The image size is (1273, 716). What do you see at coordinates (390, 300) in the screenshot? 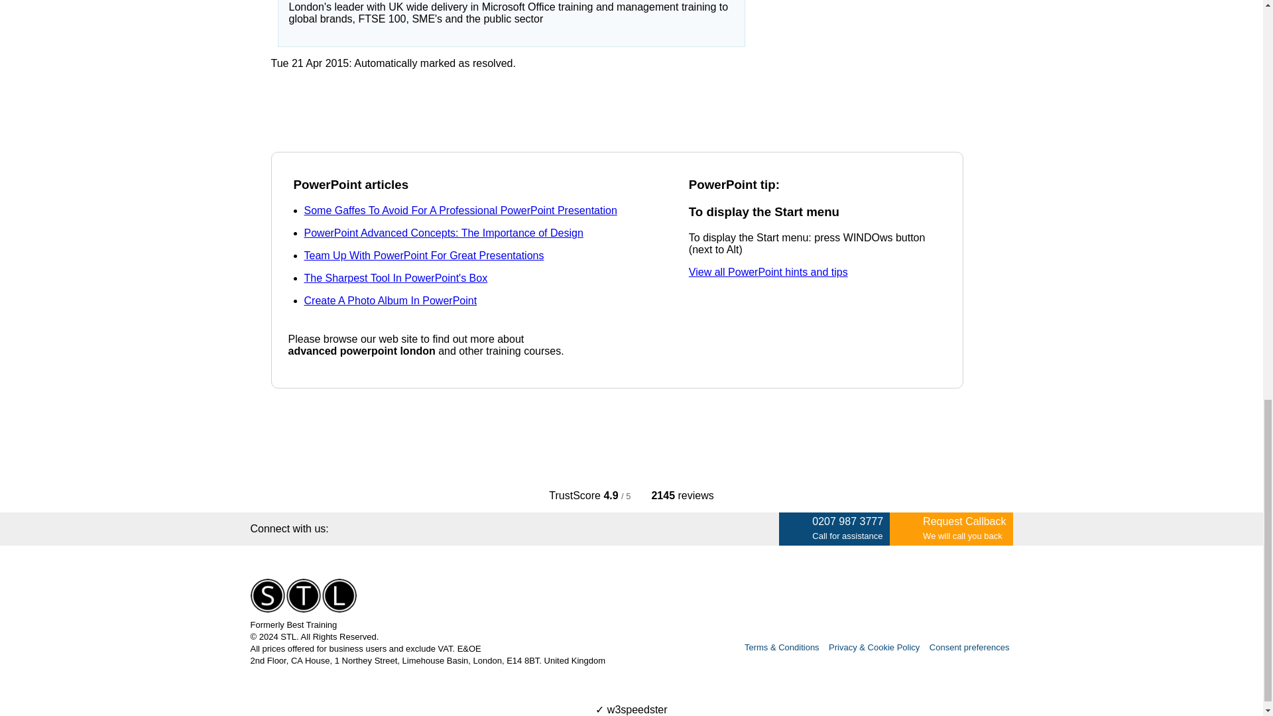
I see `Create A Photo Album In PowerPoint` at bounding box center [390, 300].